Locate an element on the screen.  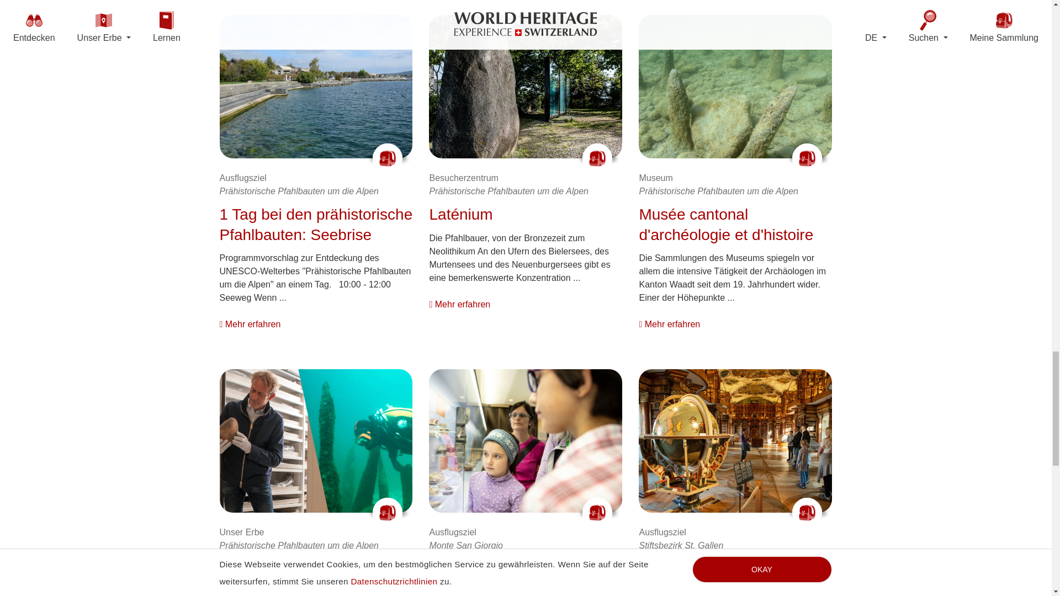
Merken is located at coordinates (388, 512).